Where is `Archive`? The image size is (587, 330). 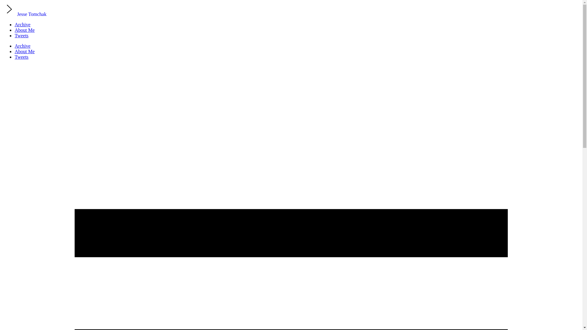
Archive is located at coordinates (23, 46).